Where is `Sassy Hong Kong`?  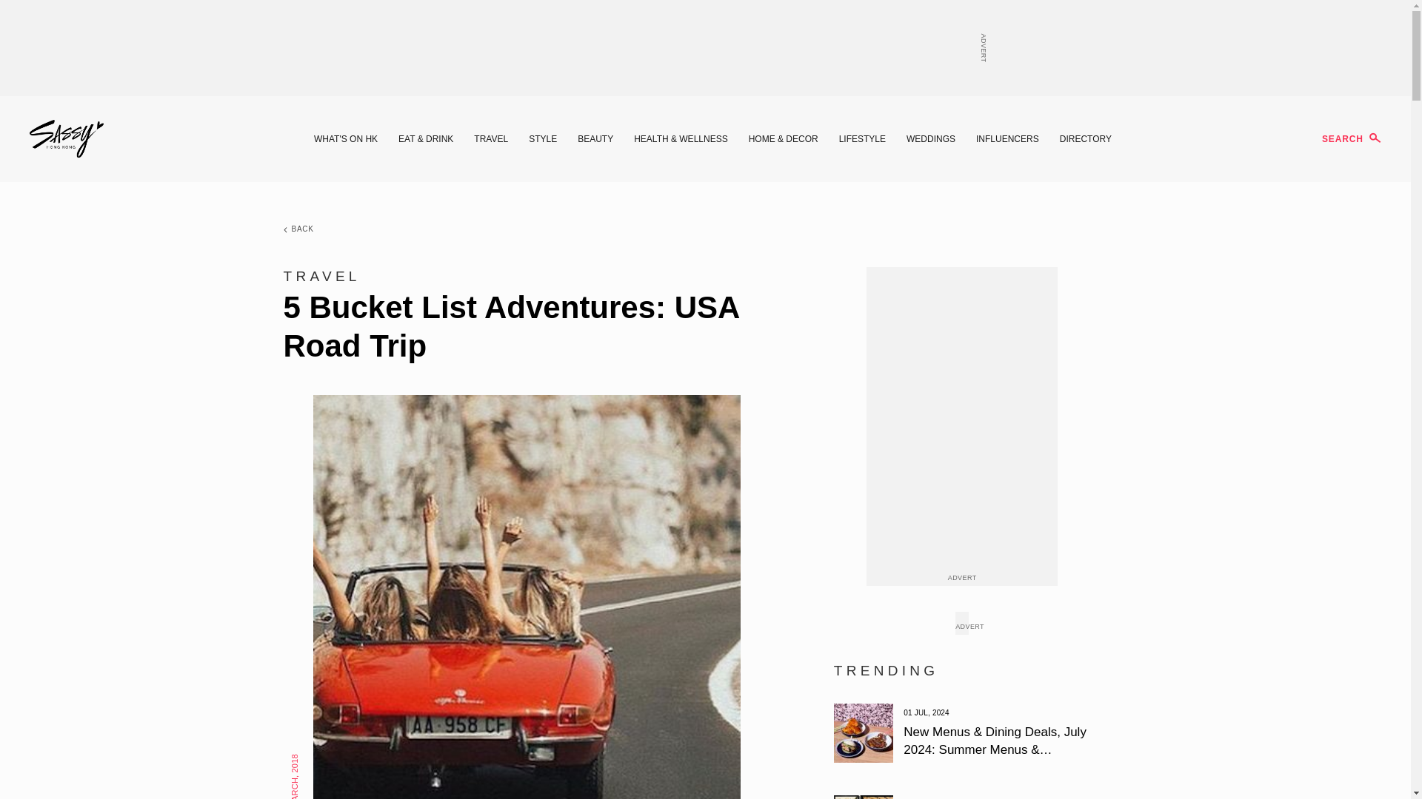
Sassy Hong Kong is located at coordinates (67, 139).